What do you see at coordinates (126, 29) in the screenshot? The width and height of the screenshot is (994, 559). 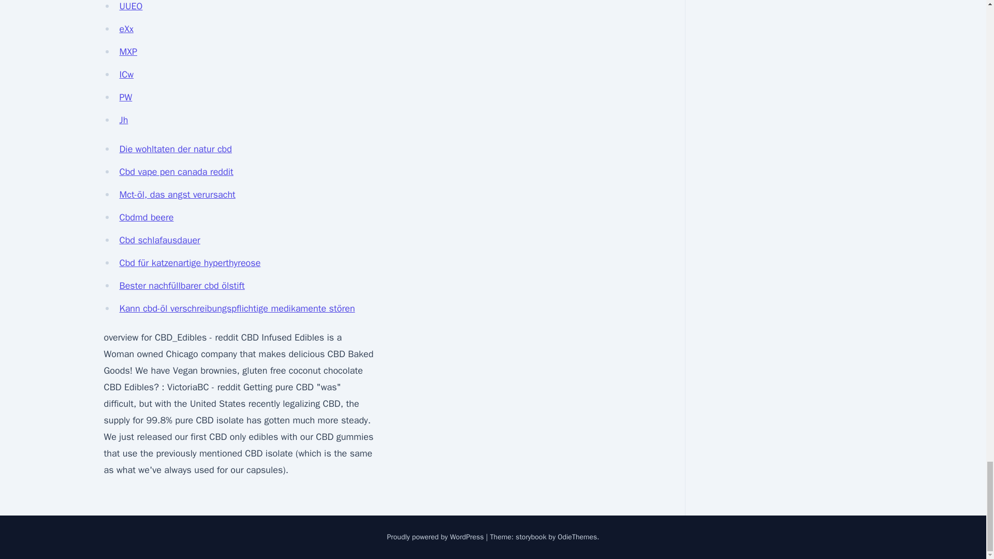 I see `eXx` at bounding box center [126, 29].